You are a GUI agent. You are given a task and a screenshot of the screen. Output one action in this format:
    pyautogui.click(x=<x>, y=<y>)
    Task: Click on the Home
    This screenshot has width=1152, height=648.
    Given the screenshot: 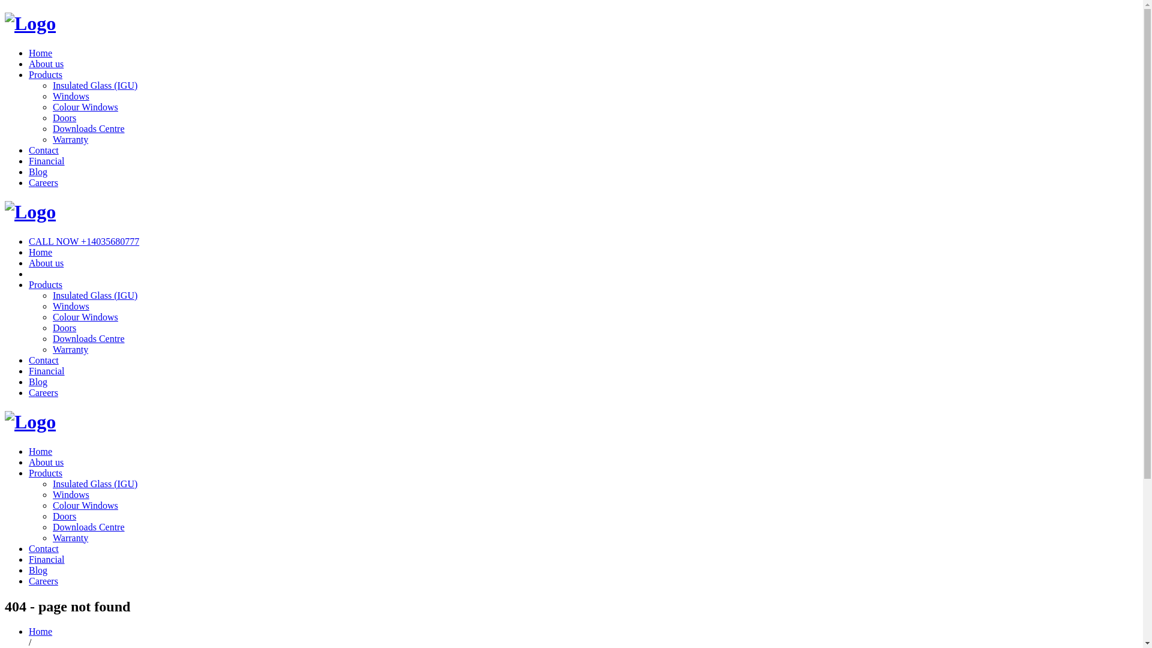 What is the action you would take?
    pyautogui.click(x=41, y=451)
    